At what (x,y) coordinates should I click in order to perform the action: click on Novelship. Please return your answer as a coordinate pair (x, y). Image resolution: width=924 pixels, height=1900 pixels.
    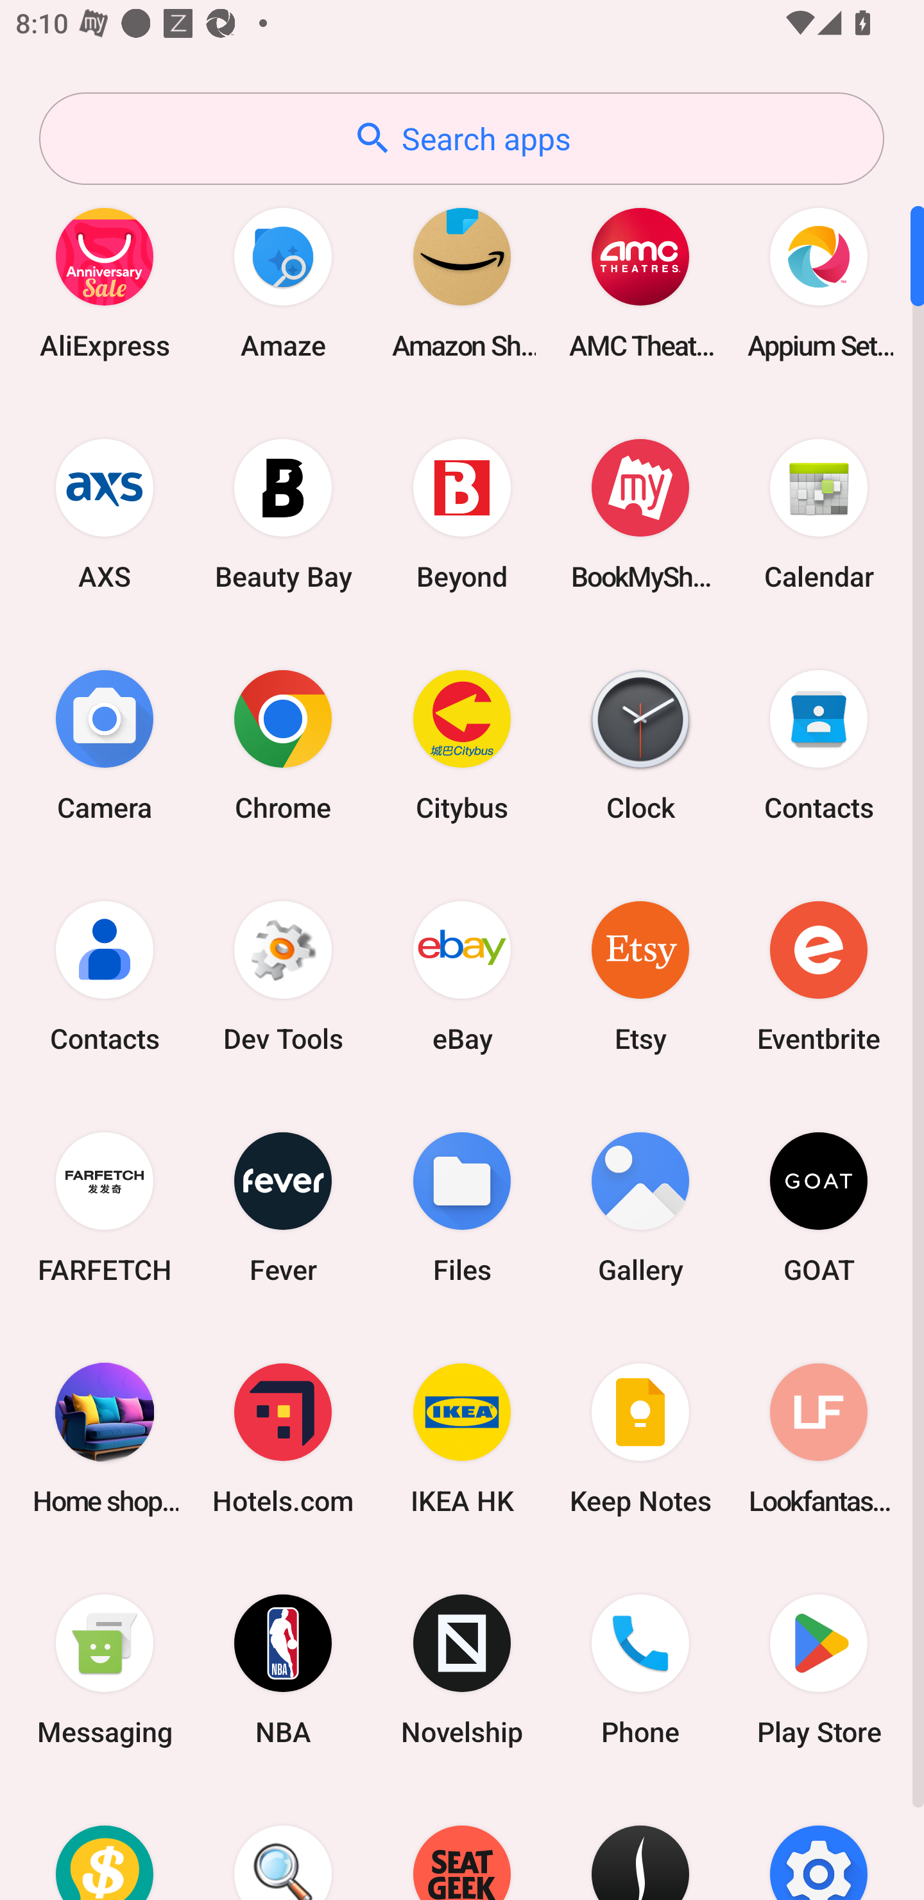
    Looking at the image, I should click on (462, 1670).